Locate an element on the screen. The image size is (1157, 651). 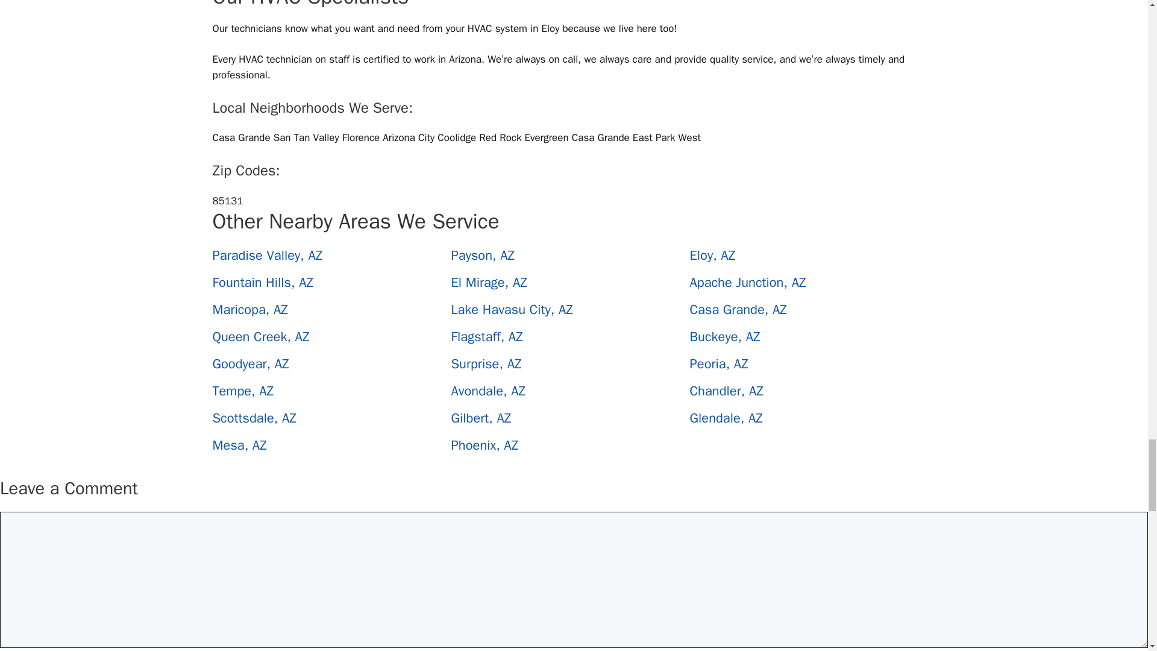
Eloy, AZ is located at coordinates (712, 256).